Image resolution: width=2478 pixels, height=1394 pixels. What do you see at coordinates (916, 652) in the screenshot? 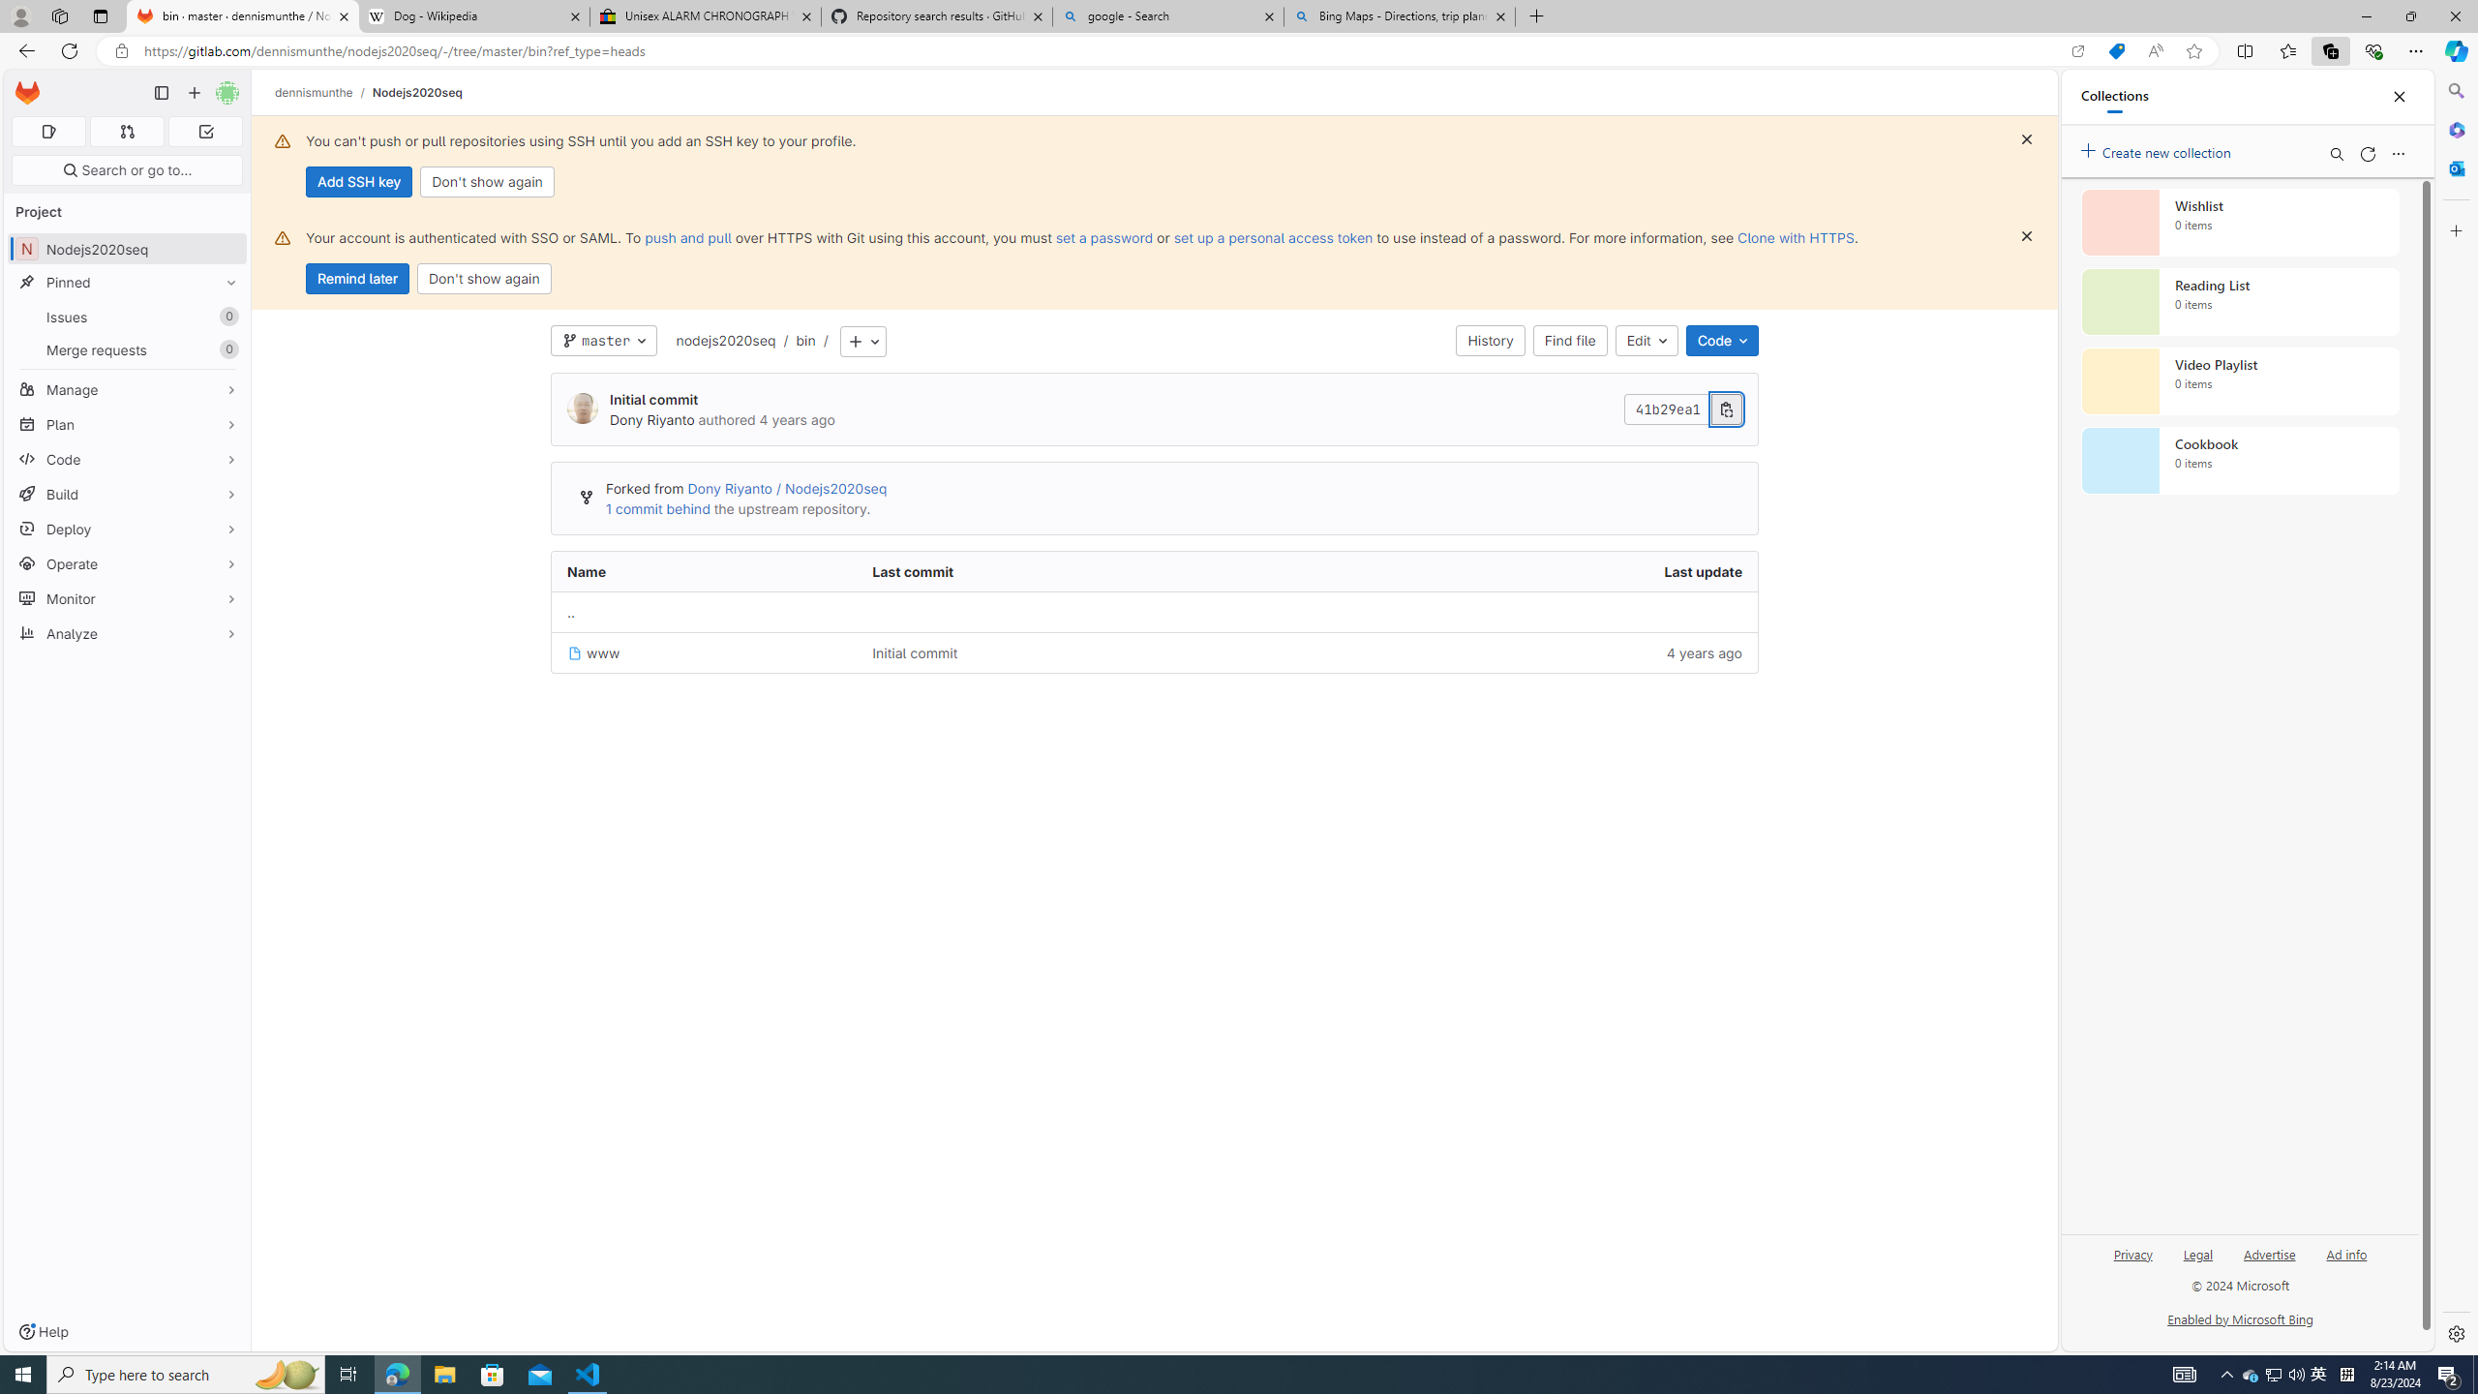
I see `Initial commit` at bounding box center [916, 652].